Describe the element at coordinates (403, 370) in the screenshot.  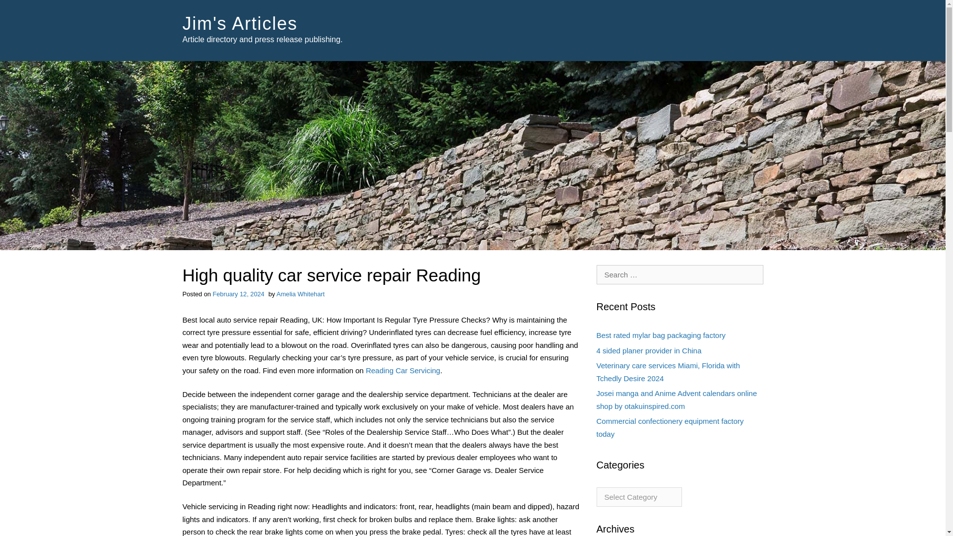
I see `Reading Car Servicing` at that location.